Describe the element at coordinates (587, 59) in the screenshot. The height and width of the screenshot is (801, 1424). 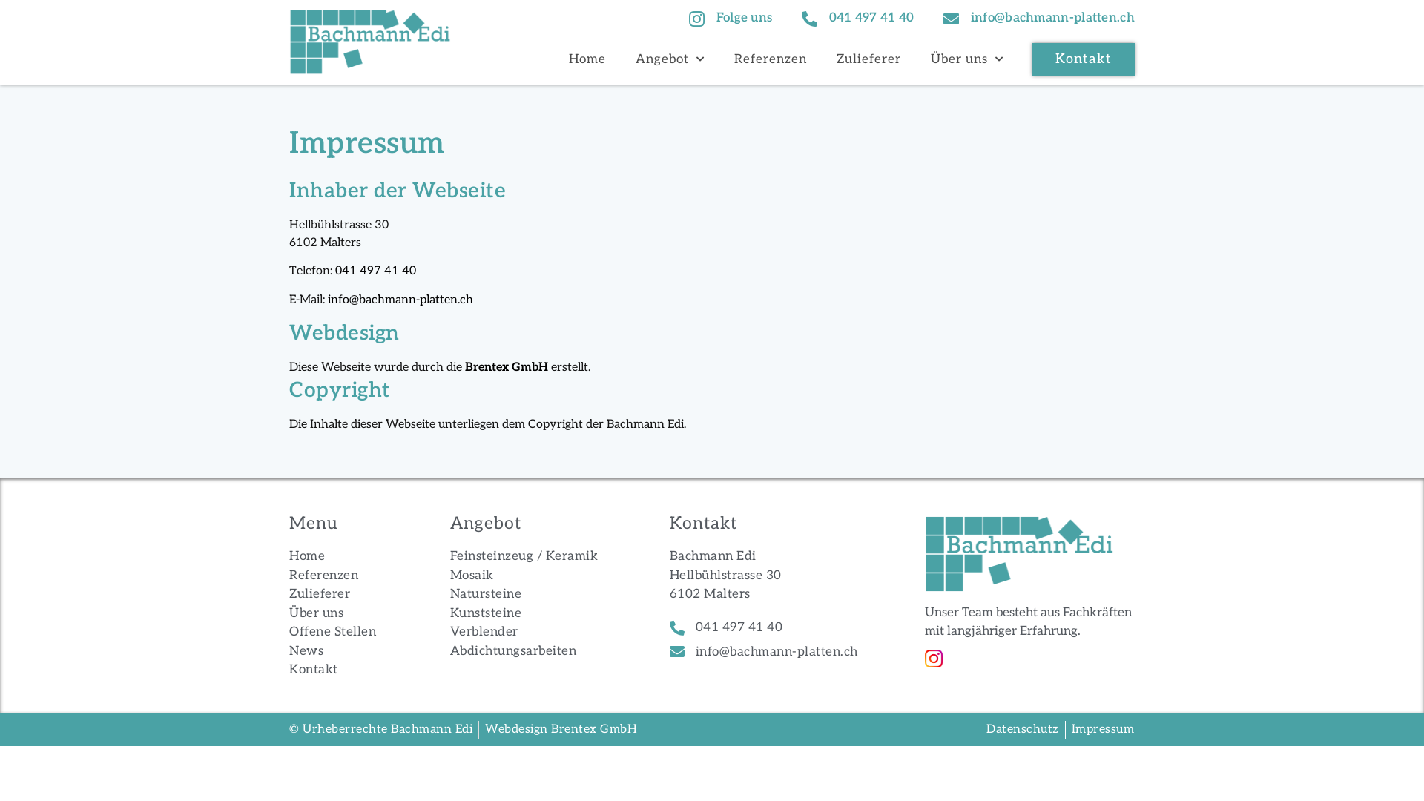
I see `Home` at that location.